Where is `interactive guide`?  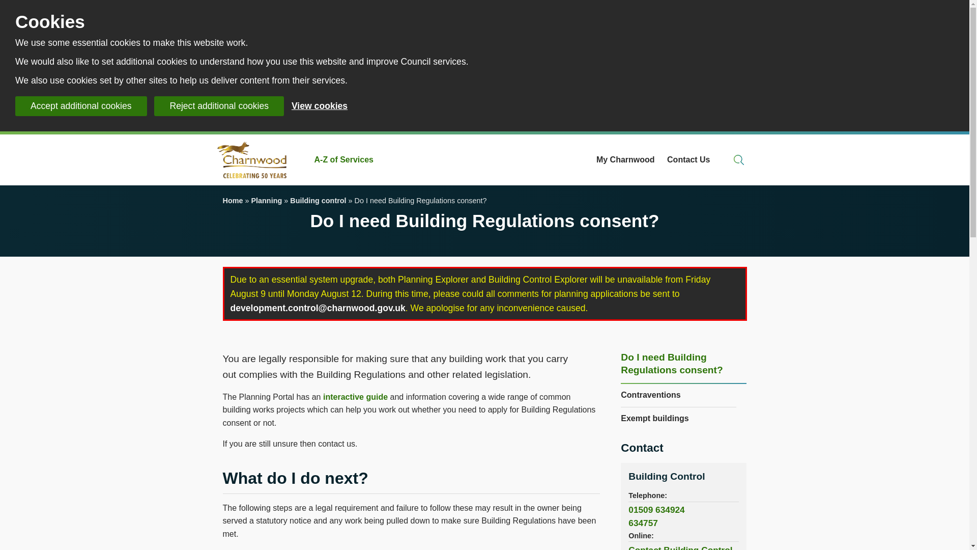 interactive guide is located at coordinates (355, 397).